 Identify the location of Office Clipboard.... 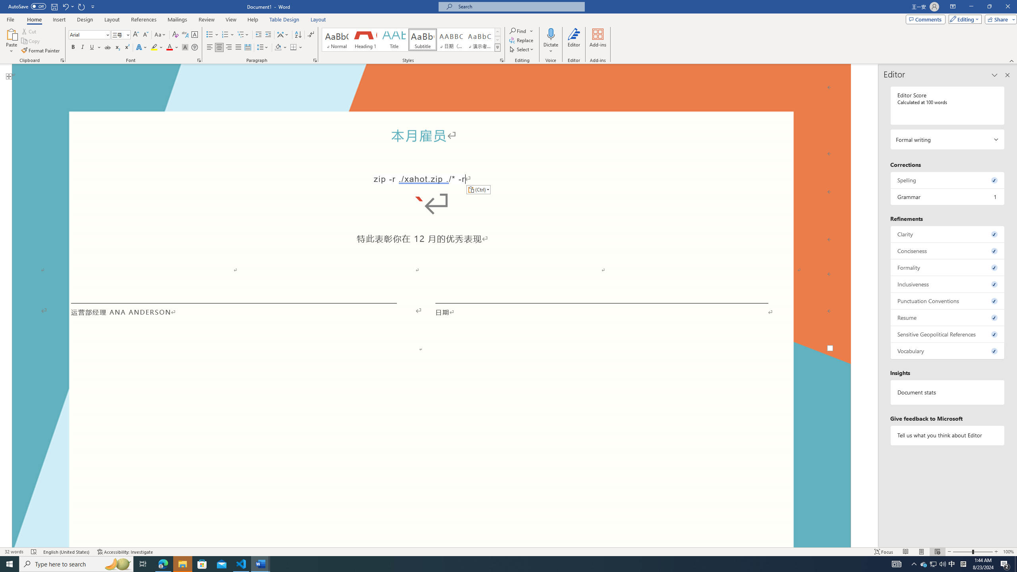
(62, 60).